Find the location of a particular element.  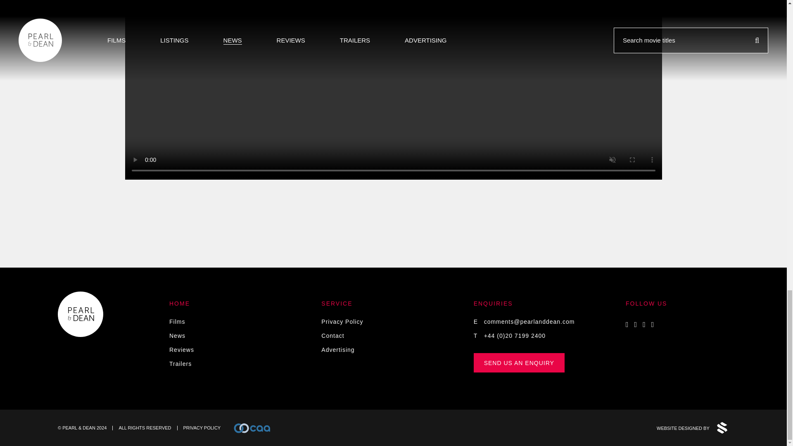

HOME is located at coordinates (180, 303).